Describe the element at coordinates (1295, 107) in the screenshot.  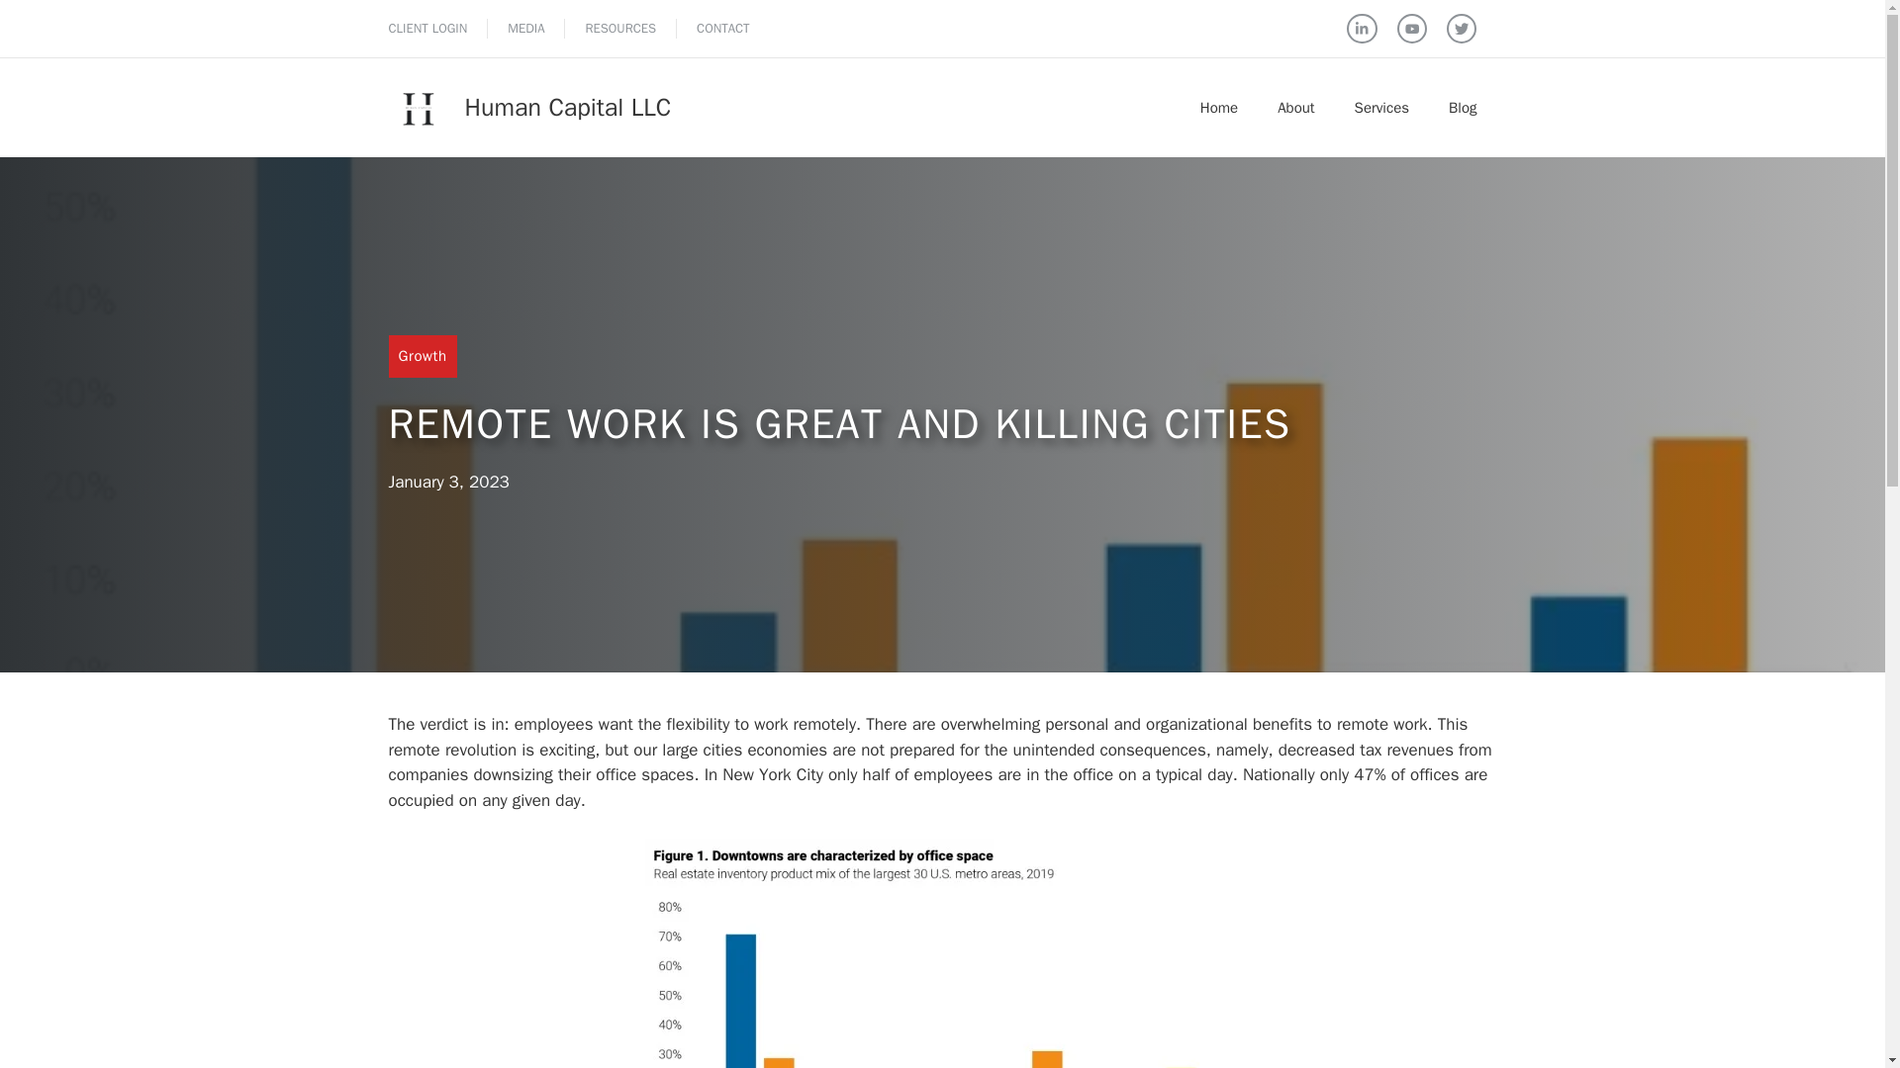
I see `About` at that location.